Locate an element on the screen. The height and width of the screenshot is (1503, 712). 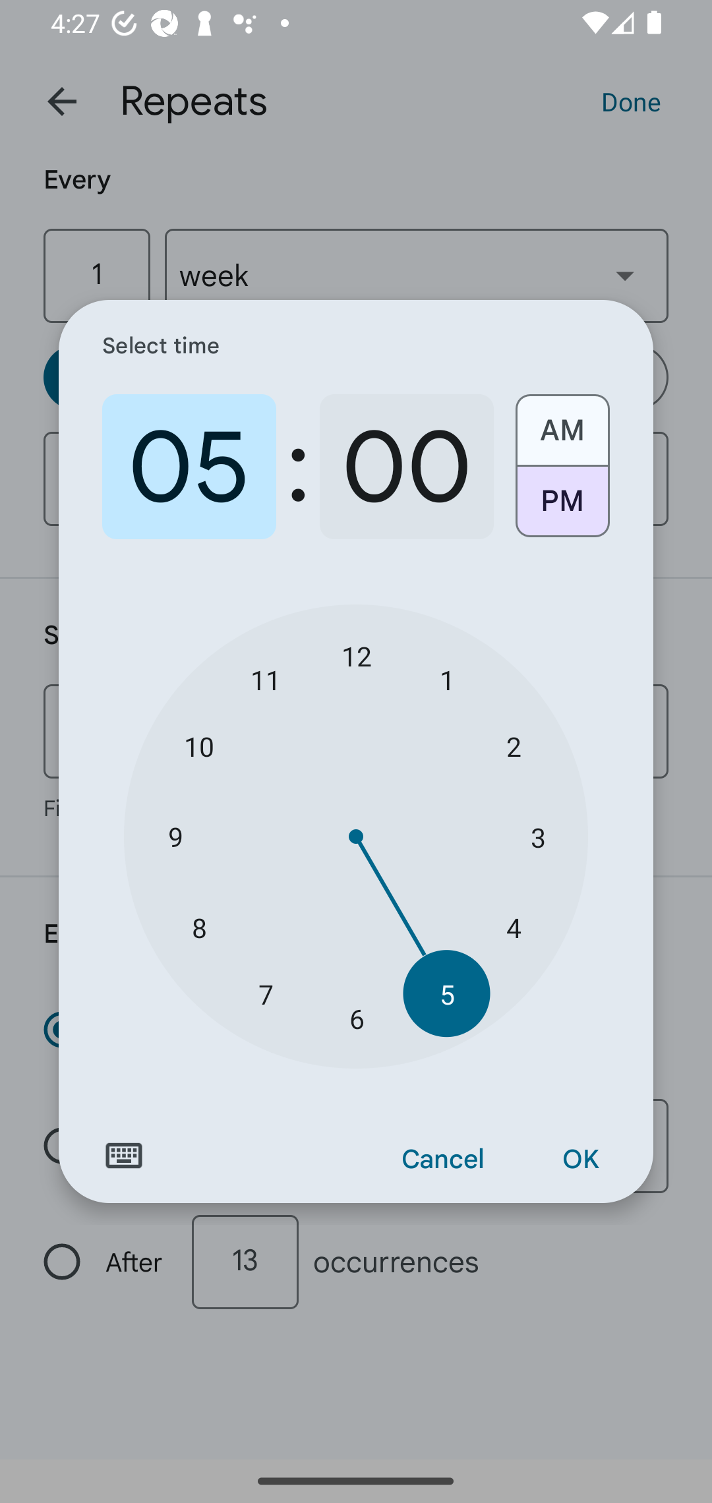
AM is located at coordinates (562, 423).